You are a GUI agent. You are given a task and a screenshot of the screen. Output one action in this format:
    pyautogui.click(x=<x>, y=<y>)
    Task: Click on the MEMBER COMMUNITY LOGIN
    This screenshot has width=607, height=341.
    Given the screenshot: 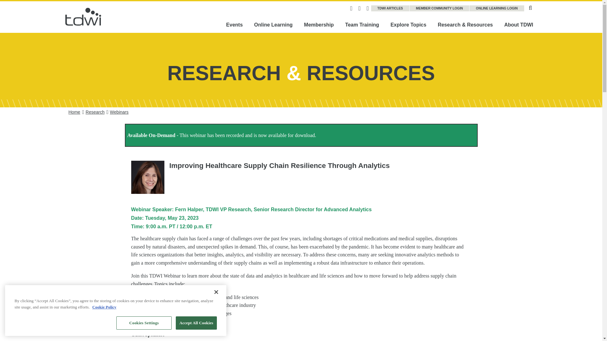 What is the action you would take?
    pyautogui.click(x=440, y=8)
    